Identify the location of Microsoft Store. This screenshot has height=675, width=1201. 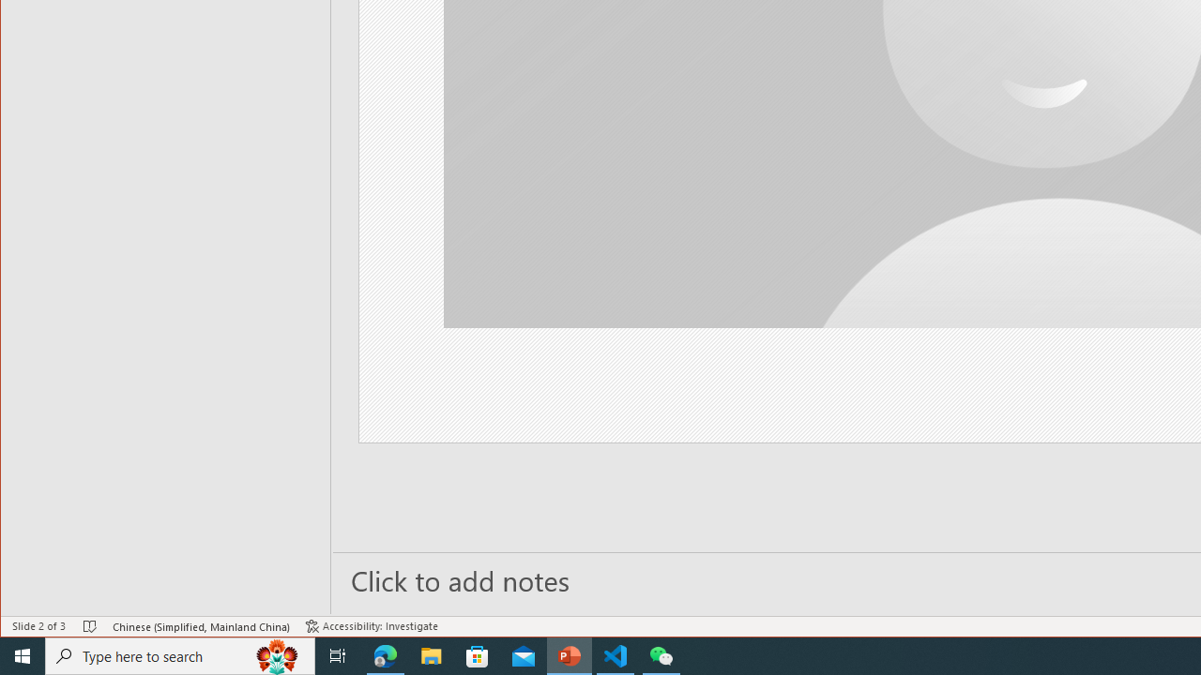
(478, 656).